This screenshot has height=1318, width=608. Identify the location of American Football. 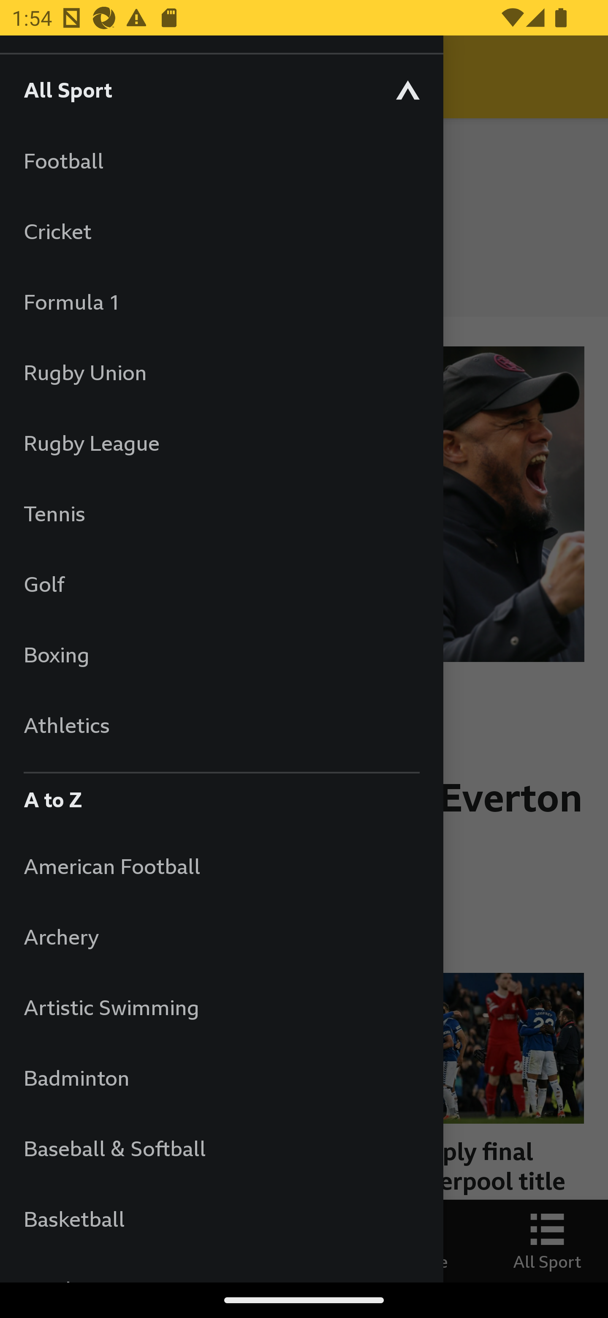
(221, 866).